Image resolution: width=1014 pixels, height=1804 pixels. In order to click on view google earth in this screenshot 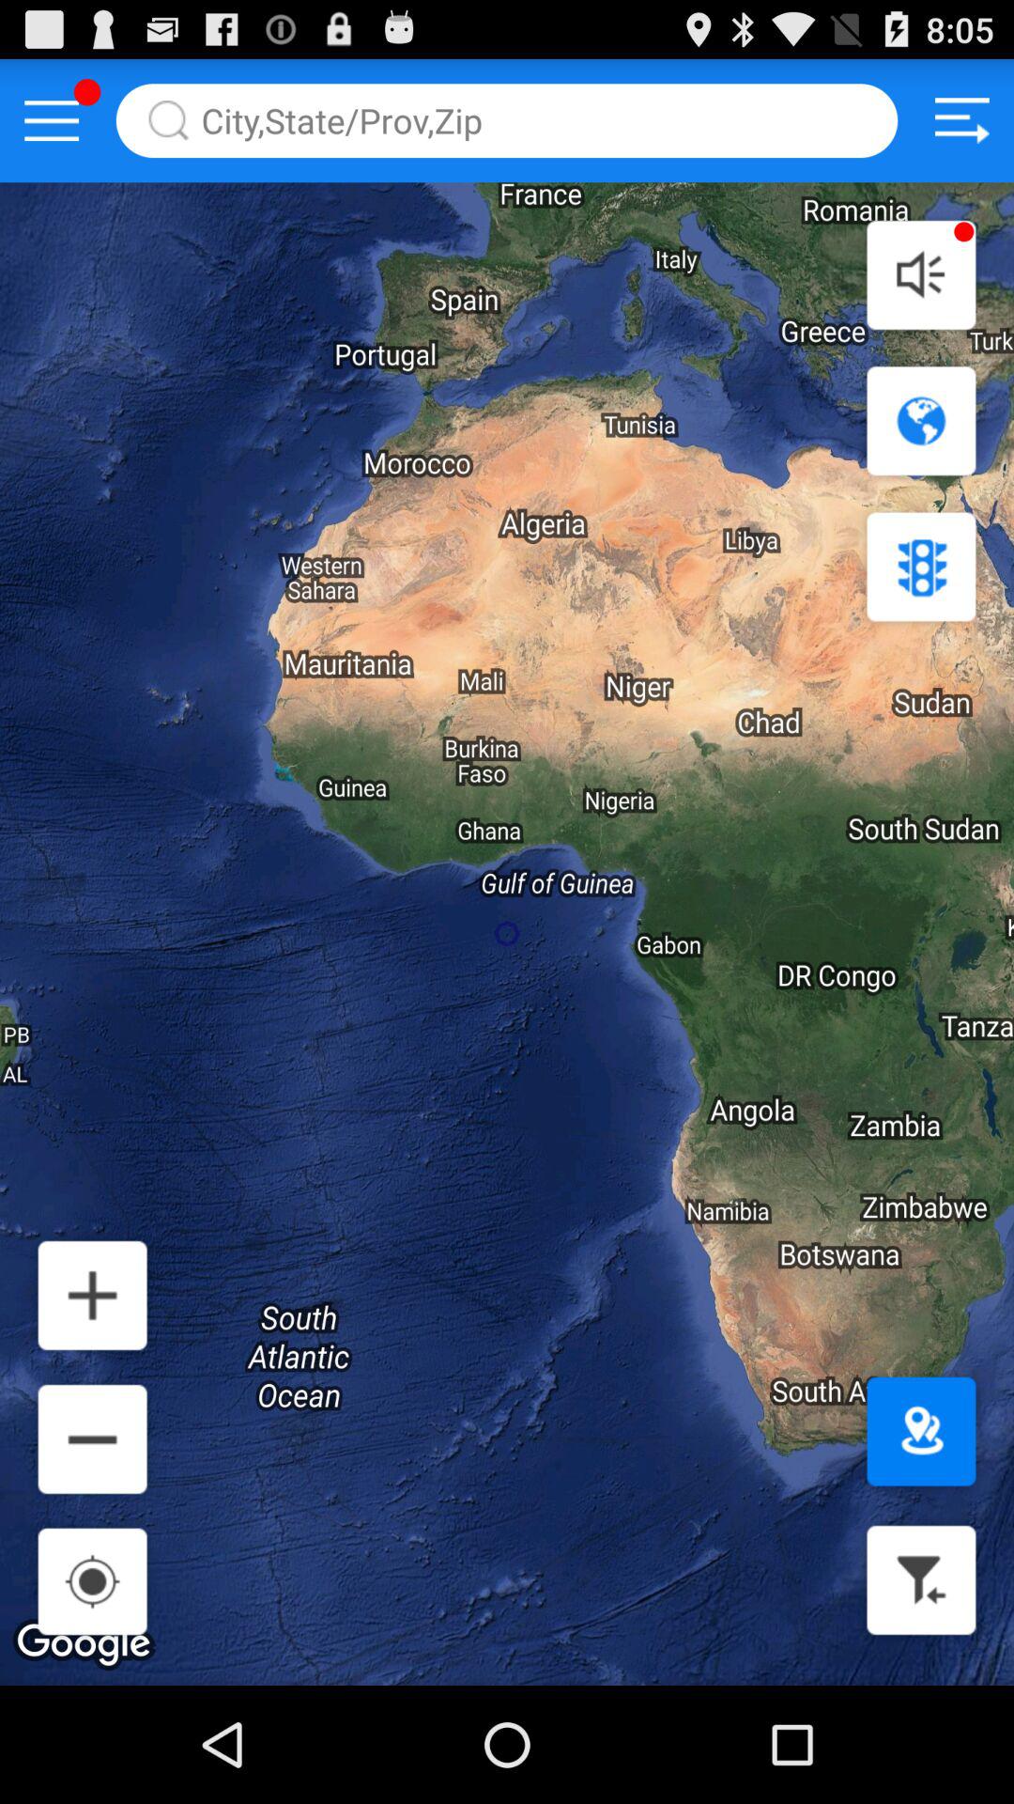, I will do `click(921, 421)`.